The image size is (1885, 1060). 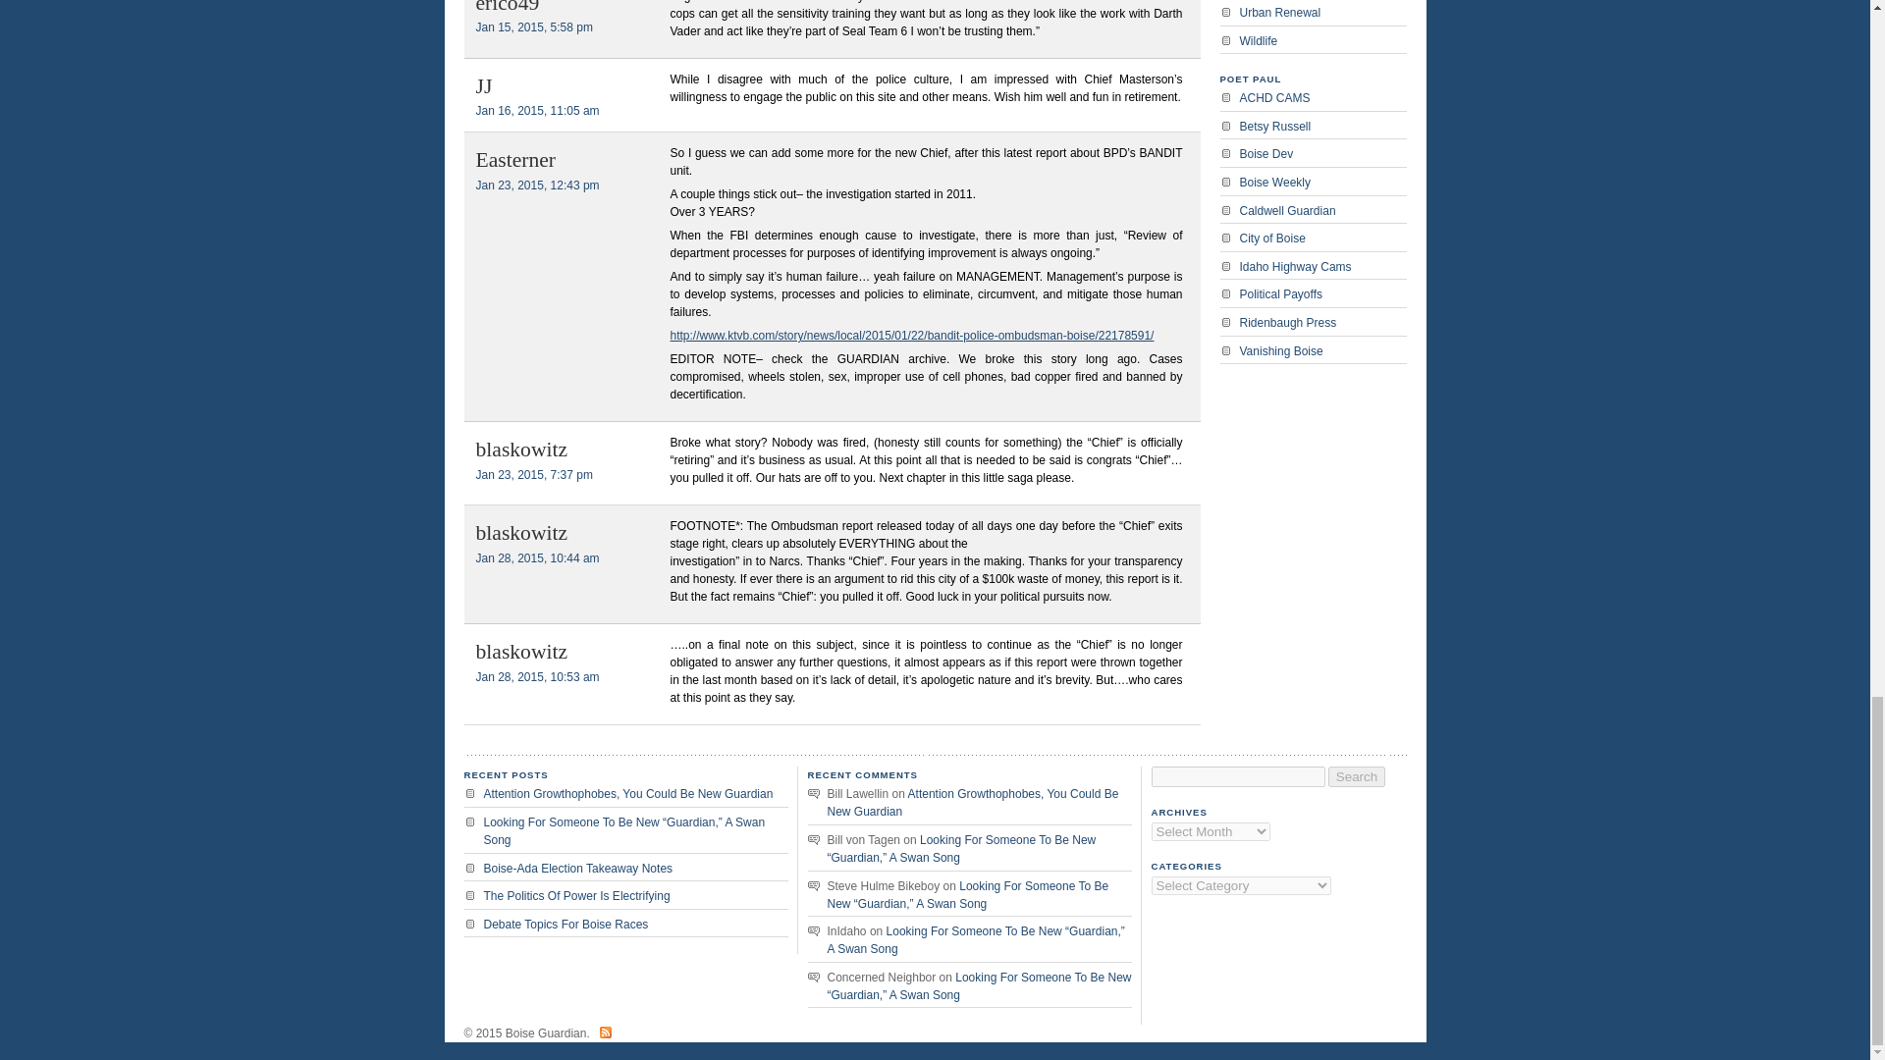 What do you see at coordinates (536, 110) in the screenshot?
I see `Jan 16, 2015, 11:05 am` at bounding box center [536, 110].